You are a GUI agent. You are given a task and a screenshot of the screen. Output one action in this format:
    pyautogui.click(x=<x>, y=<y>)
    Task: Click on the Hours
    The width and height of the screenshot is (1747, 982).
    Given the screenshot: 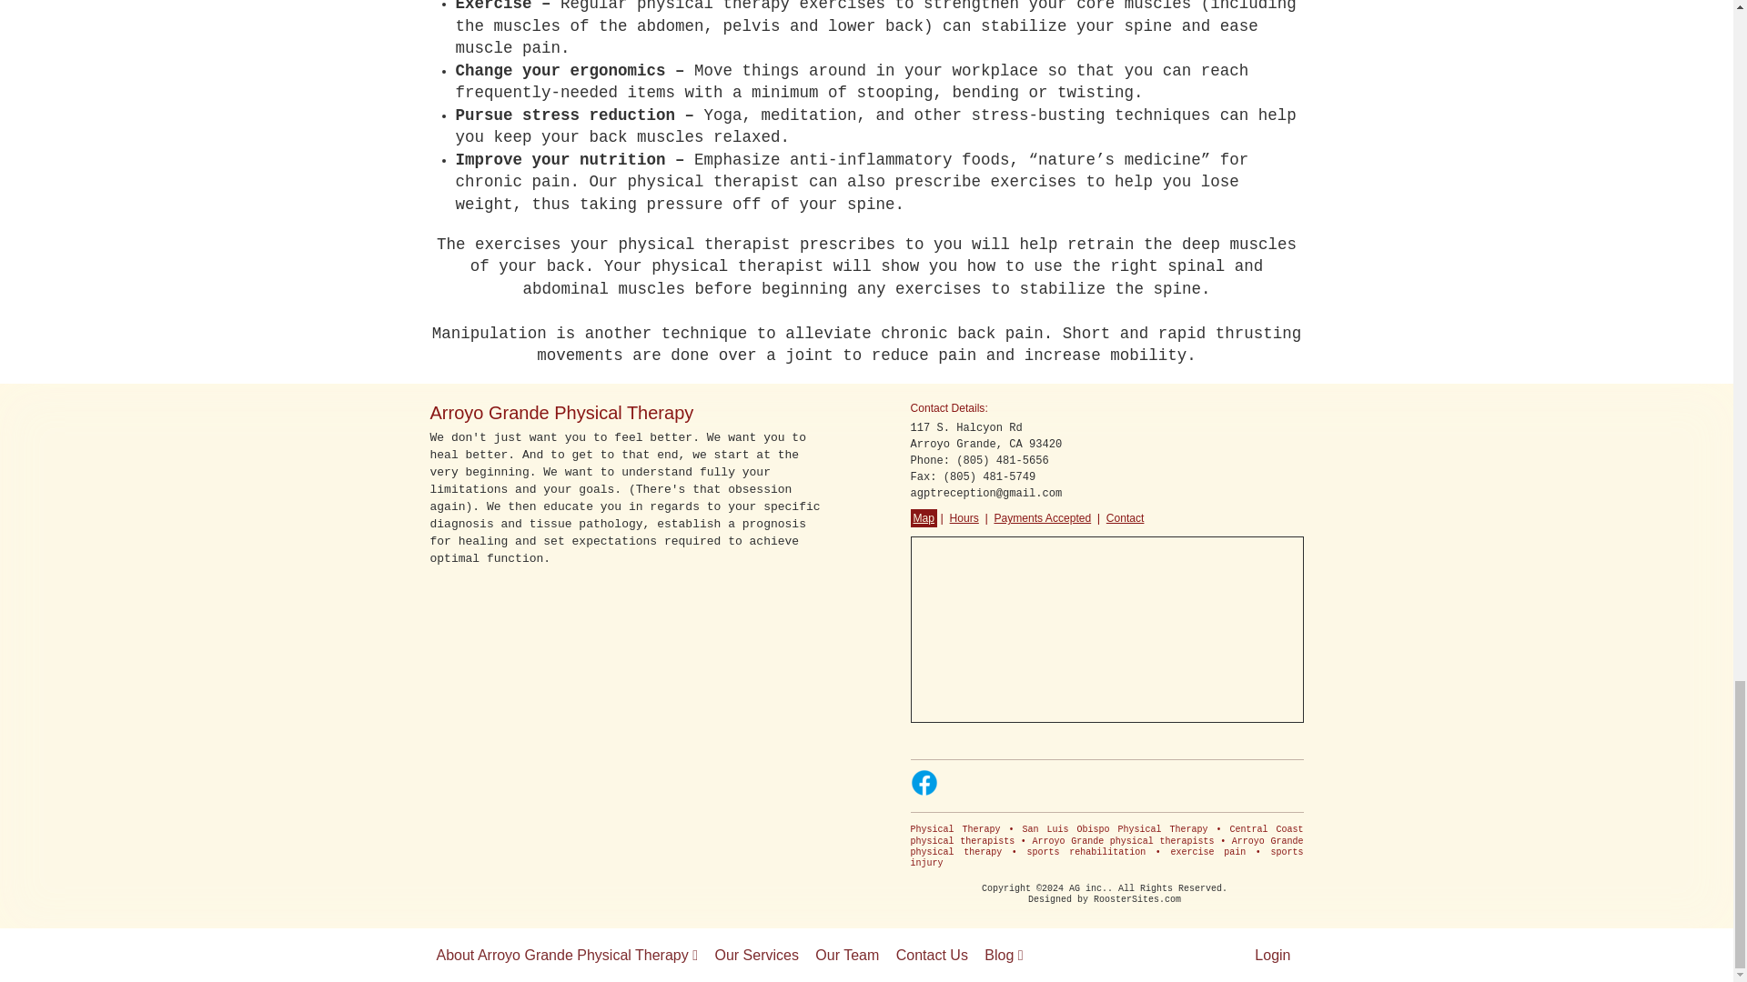 What is the action you would take?
    pyautogui.click(x=964, y=518)
    